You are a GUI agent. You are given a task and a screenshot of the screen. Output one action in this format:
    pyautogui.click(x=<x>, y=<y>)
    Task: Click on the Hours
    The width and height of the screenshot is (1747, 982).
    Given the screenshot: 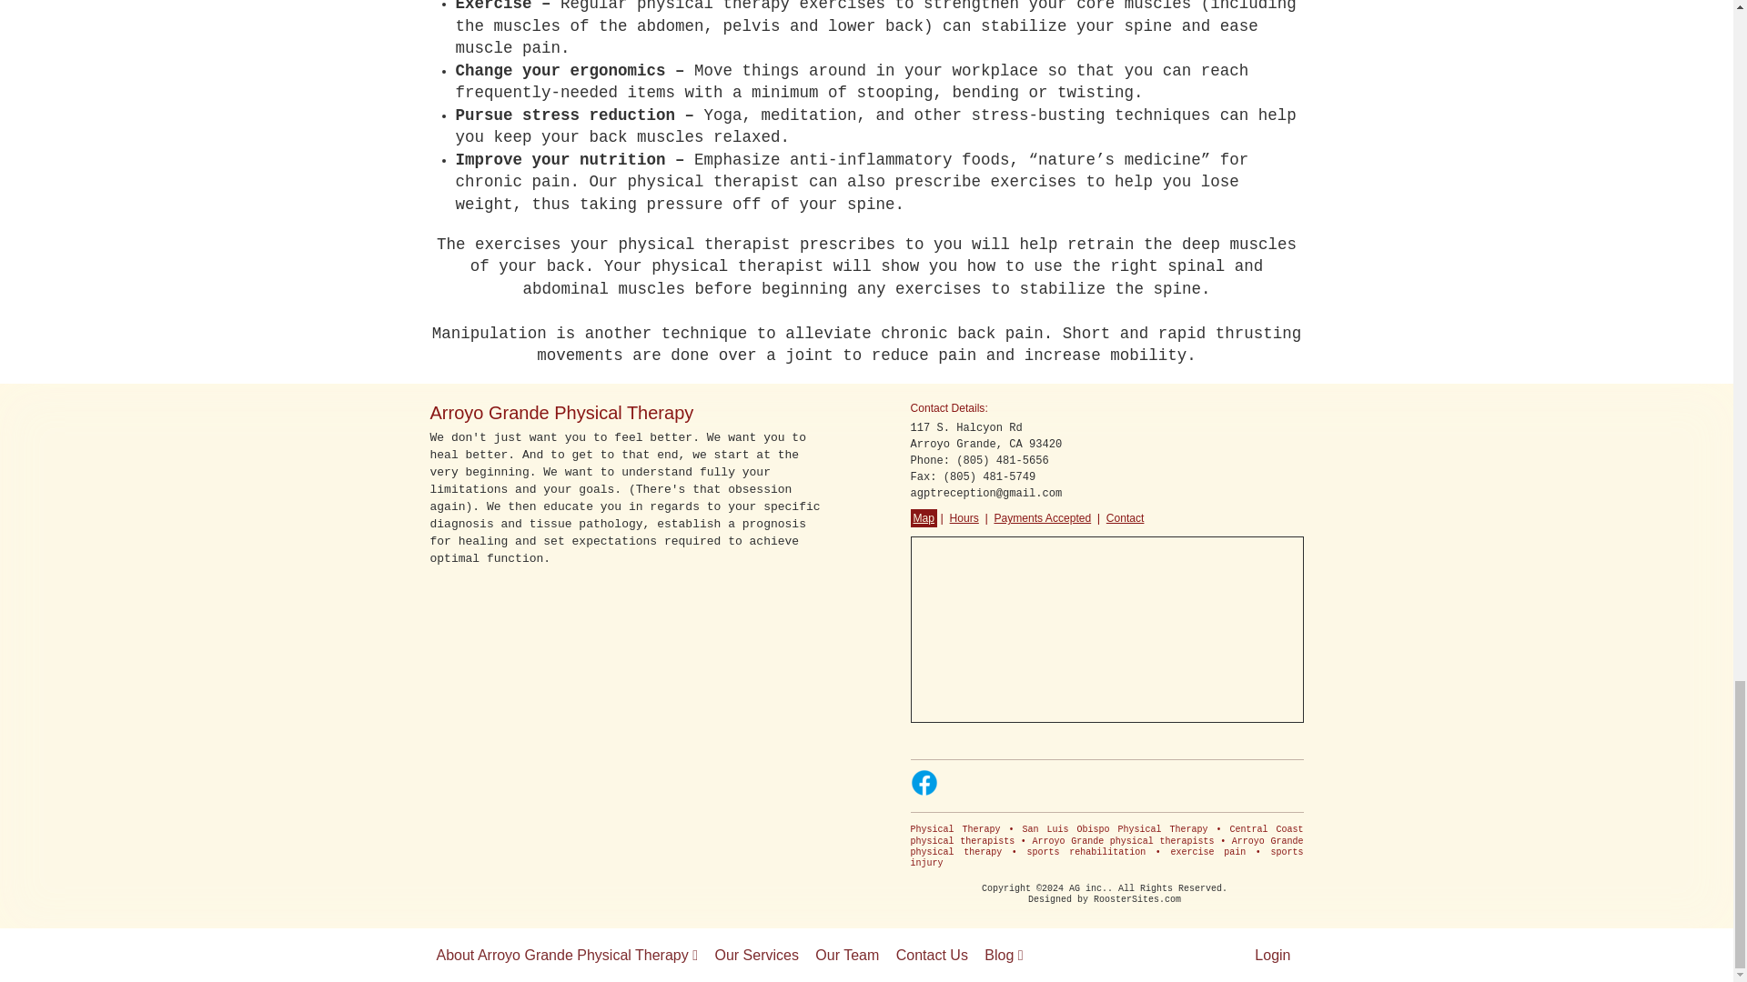 What is the action you would take?
    pyautogui.click(x=964, y=518)
    